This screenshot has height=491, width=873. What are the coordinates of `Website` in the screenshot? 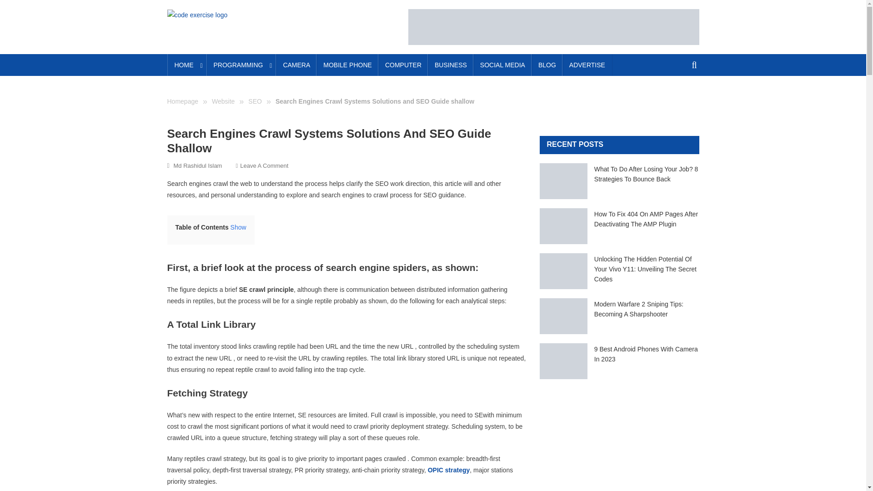 It's located at (223, 101).